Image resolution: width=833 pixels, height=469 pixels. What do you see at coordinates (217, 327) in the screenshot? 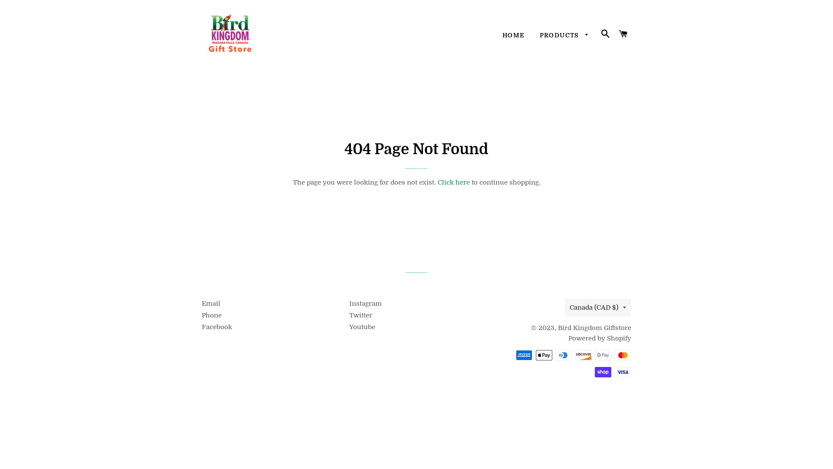
I see `Facebook` at bounding box center [217, 327].